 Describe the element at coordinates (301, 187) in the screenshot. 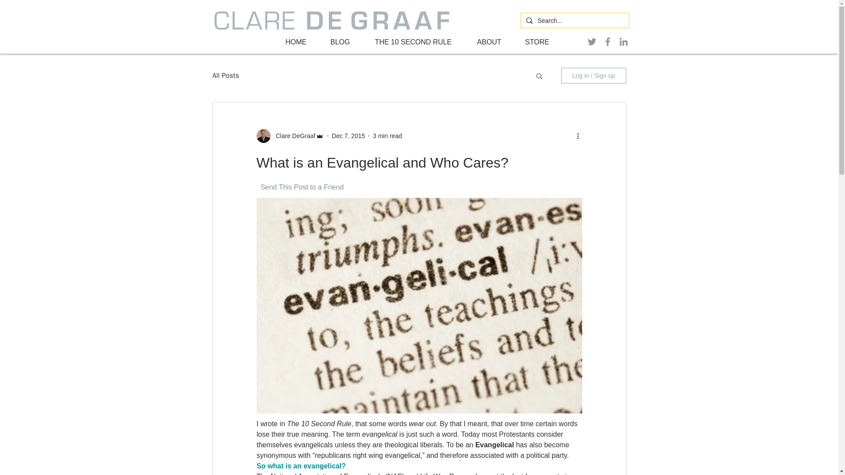

I see `Send This Post to a Friend` at that location.